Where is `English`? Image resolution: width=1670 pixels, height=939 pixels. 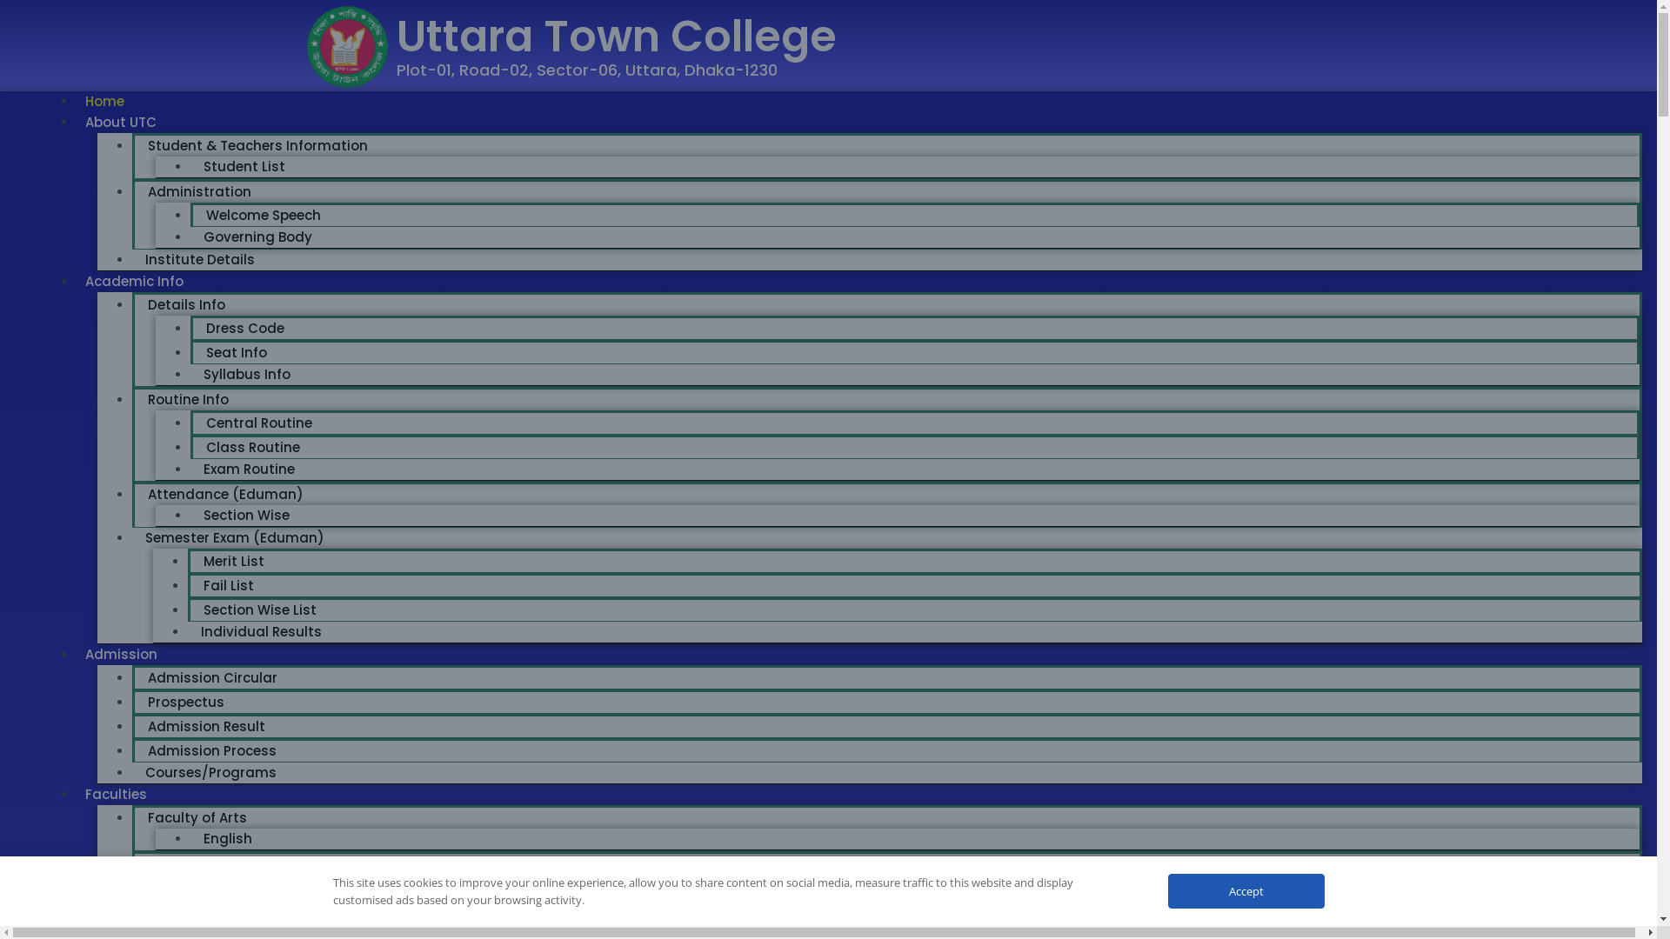
English is located at coordinates (228, 838).